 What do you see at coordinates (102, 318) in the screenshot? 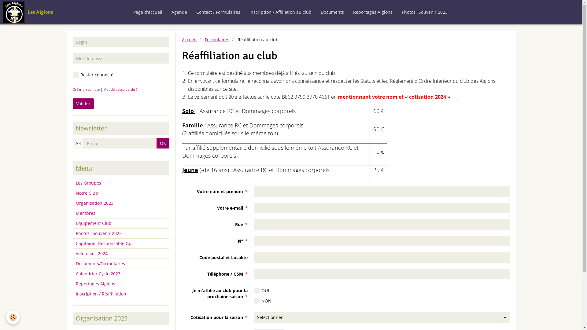
I see `Organisation 2023` at bounding box center [102, 318].